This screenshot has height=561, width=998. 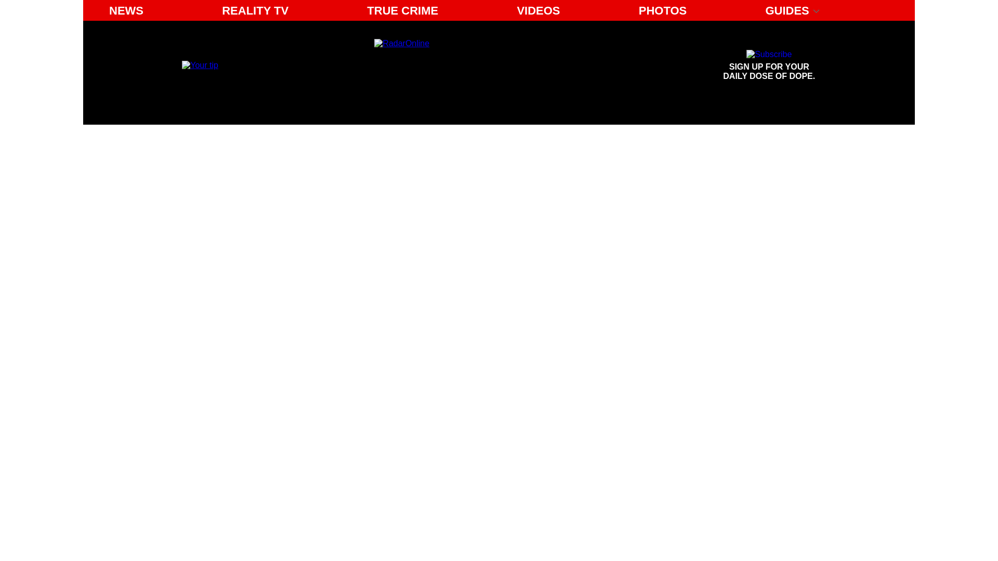 What do you see at coordinates (769, 65) in the screenshot?
I see `NEWS` at bounding box center [769, 65].